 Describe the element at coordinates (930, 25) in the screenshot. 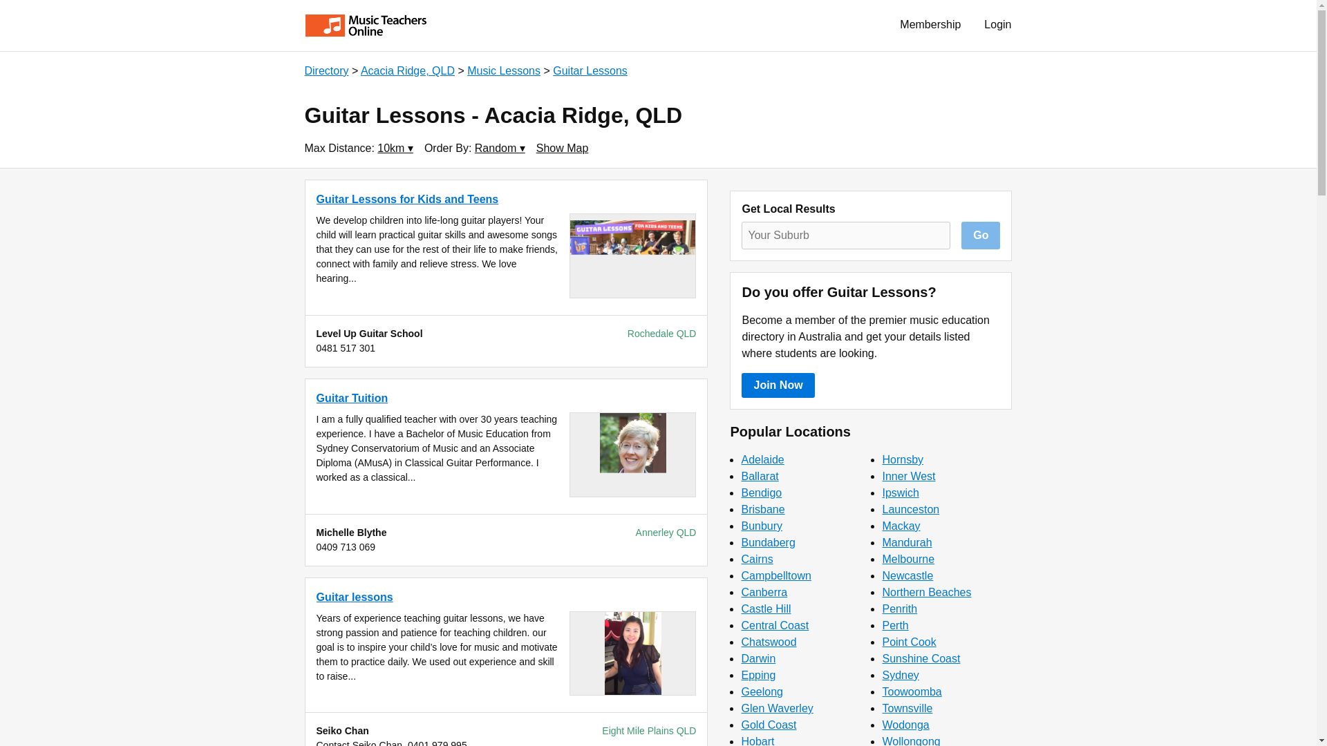

I see `Membership` at that location.